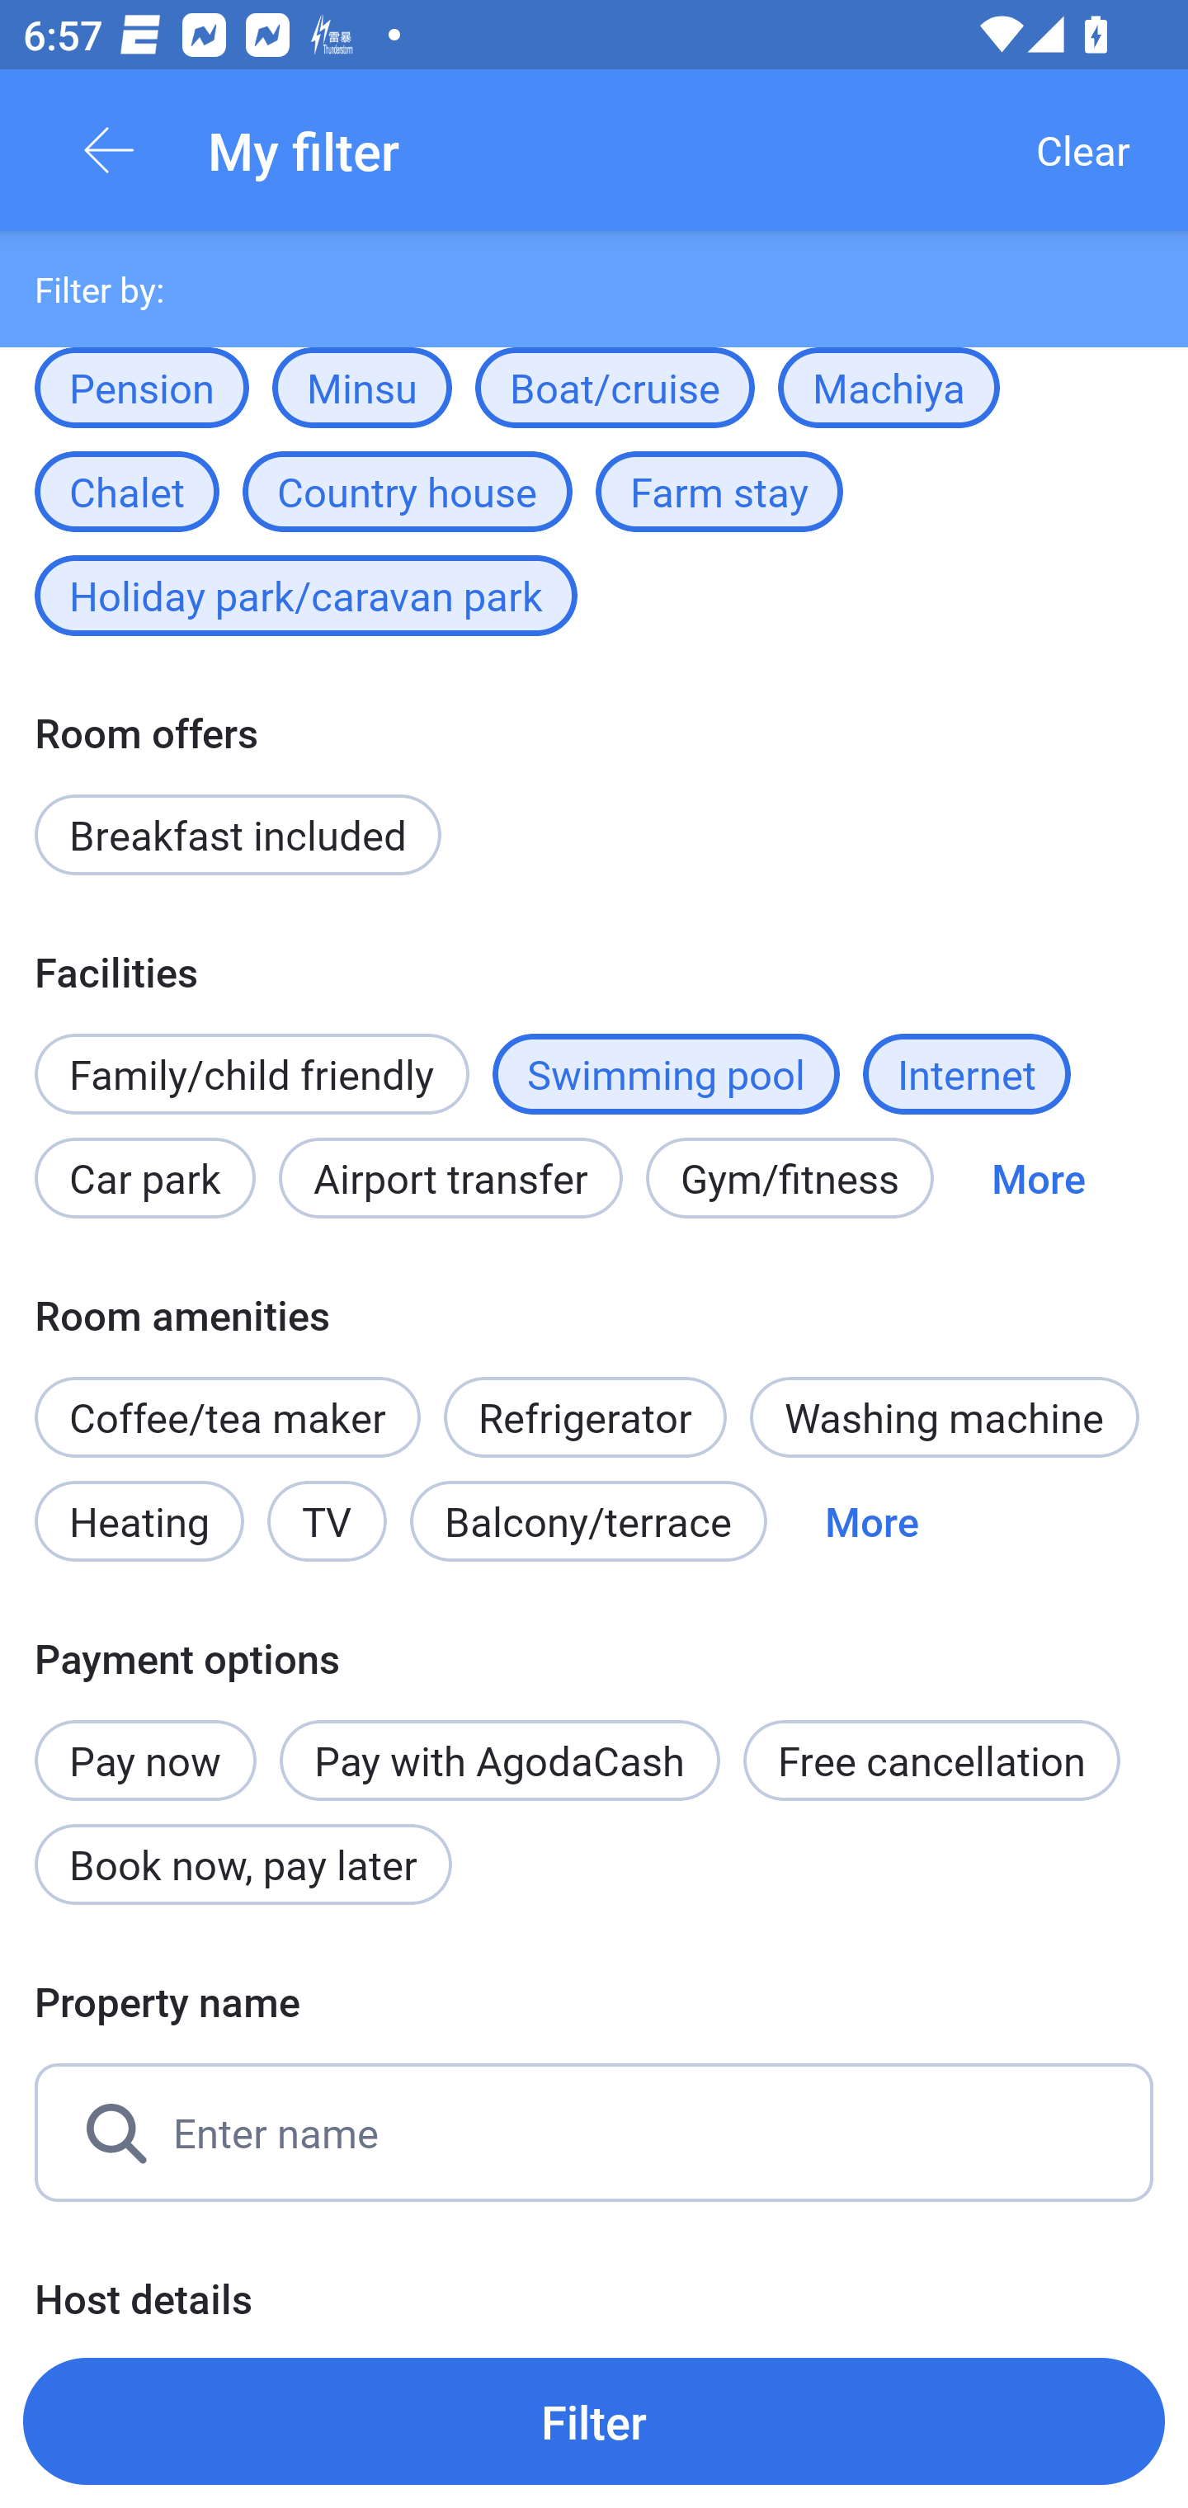 This screenshot has width=1188, height=2508. I want to click on More, so click(871, 1521).